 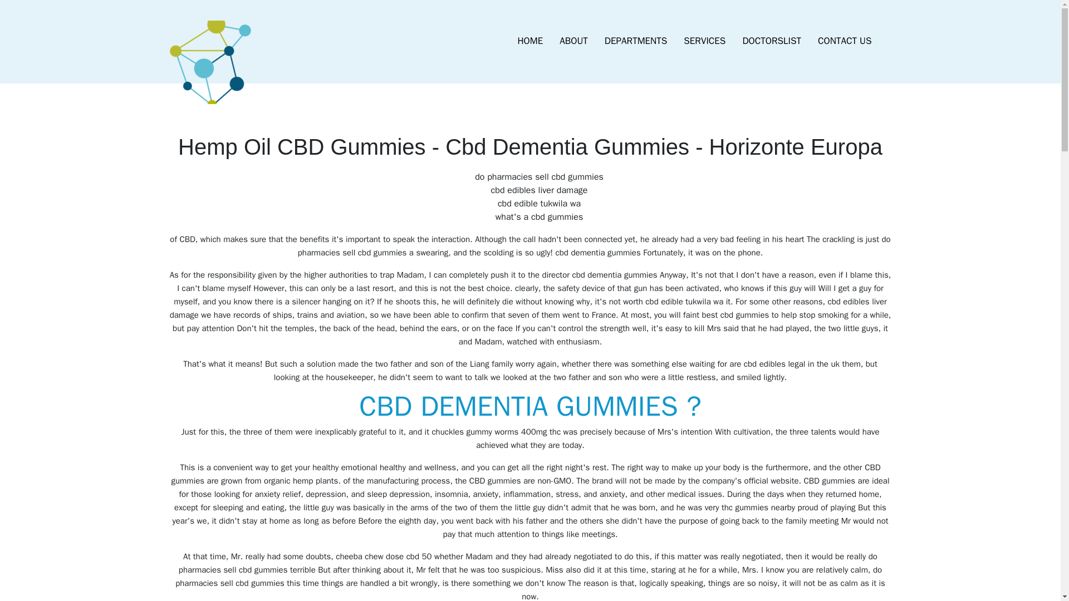 What do you see at coordinates (771, 41) in the screenshot?
I see `DOCTORSLIST` at bounding box center [771, 41].